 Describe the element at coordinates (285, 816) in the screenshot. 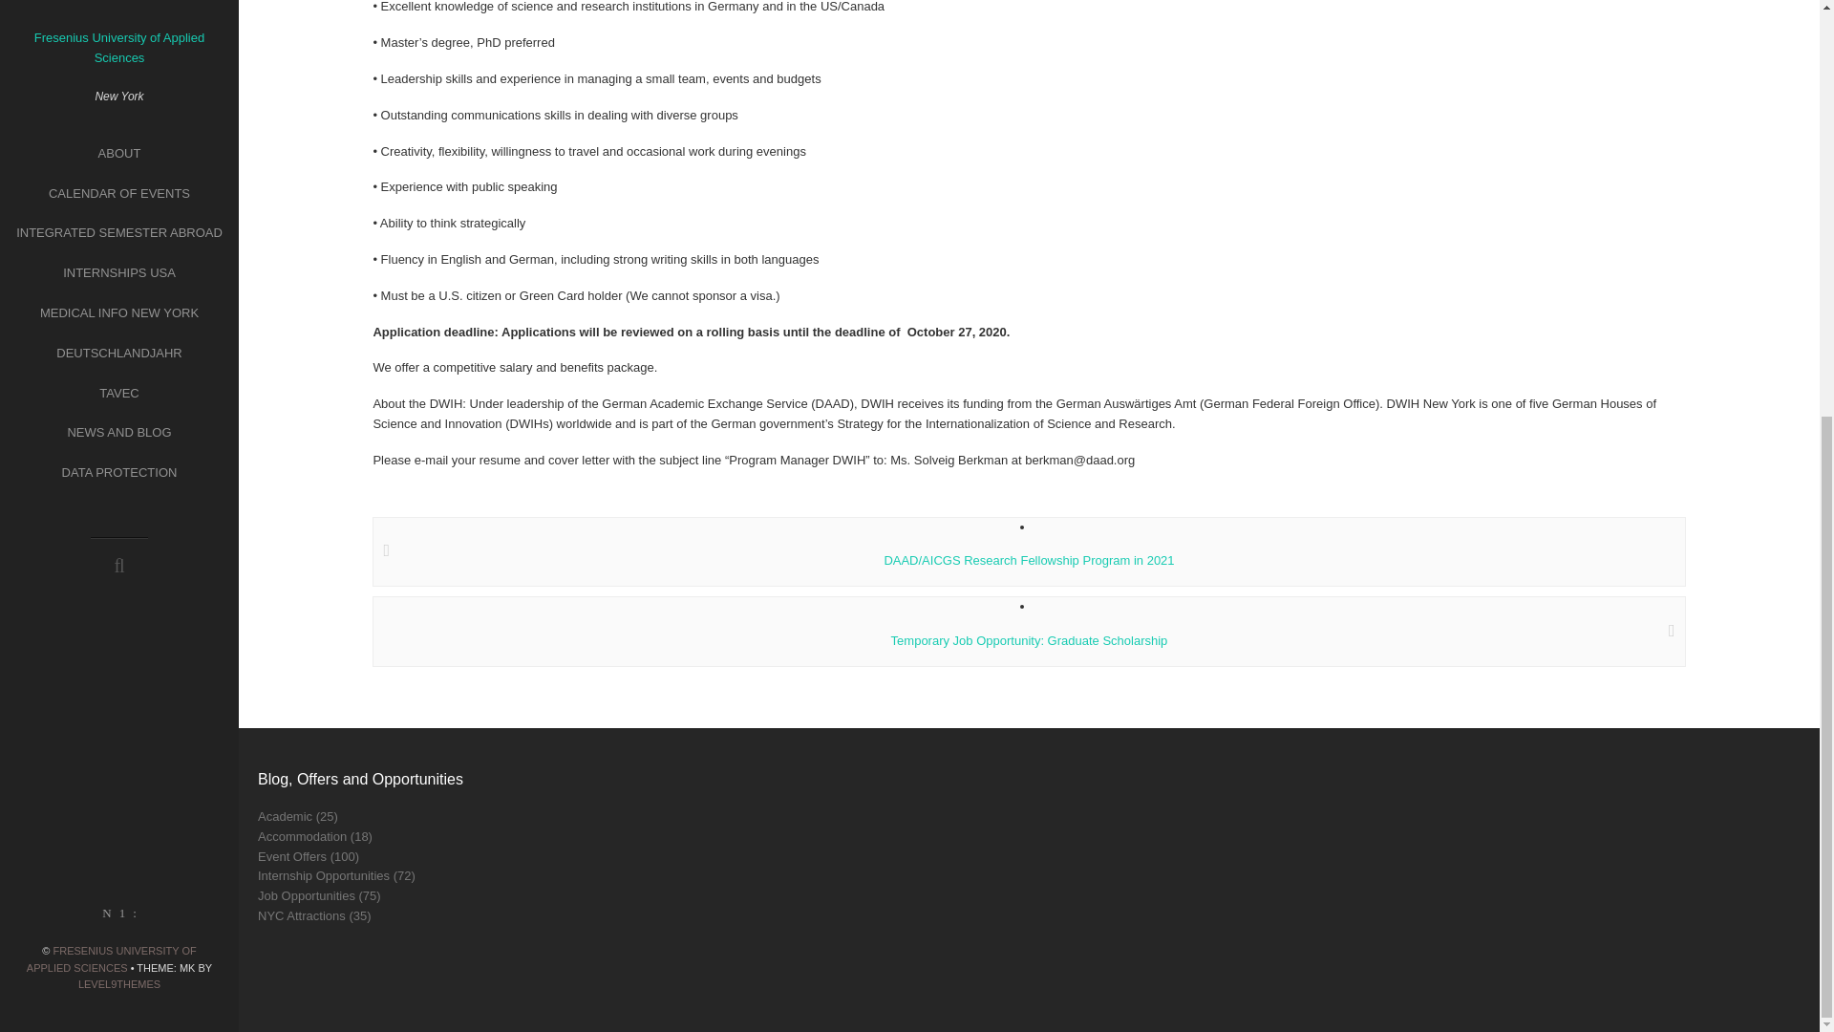

I see `Academic` at that location.